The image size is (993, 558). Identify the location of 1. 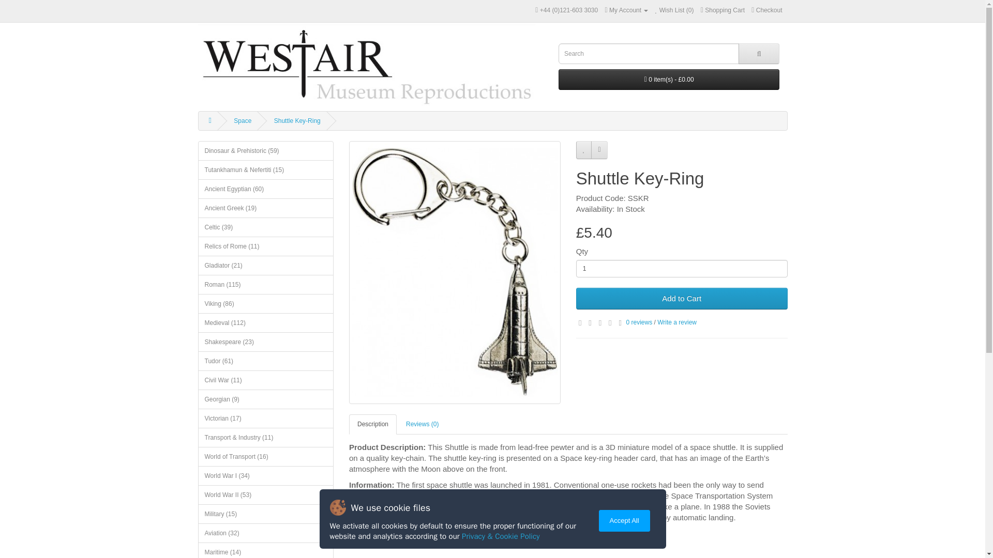
(682, 269).